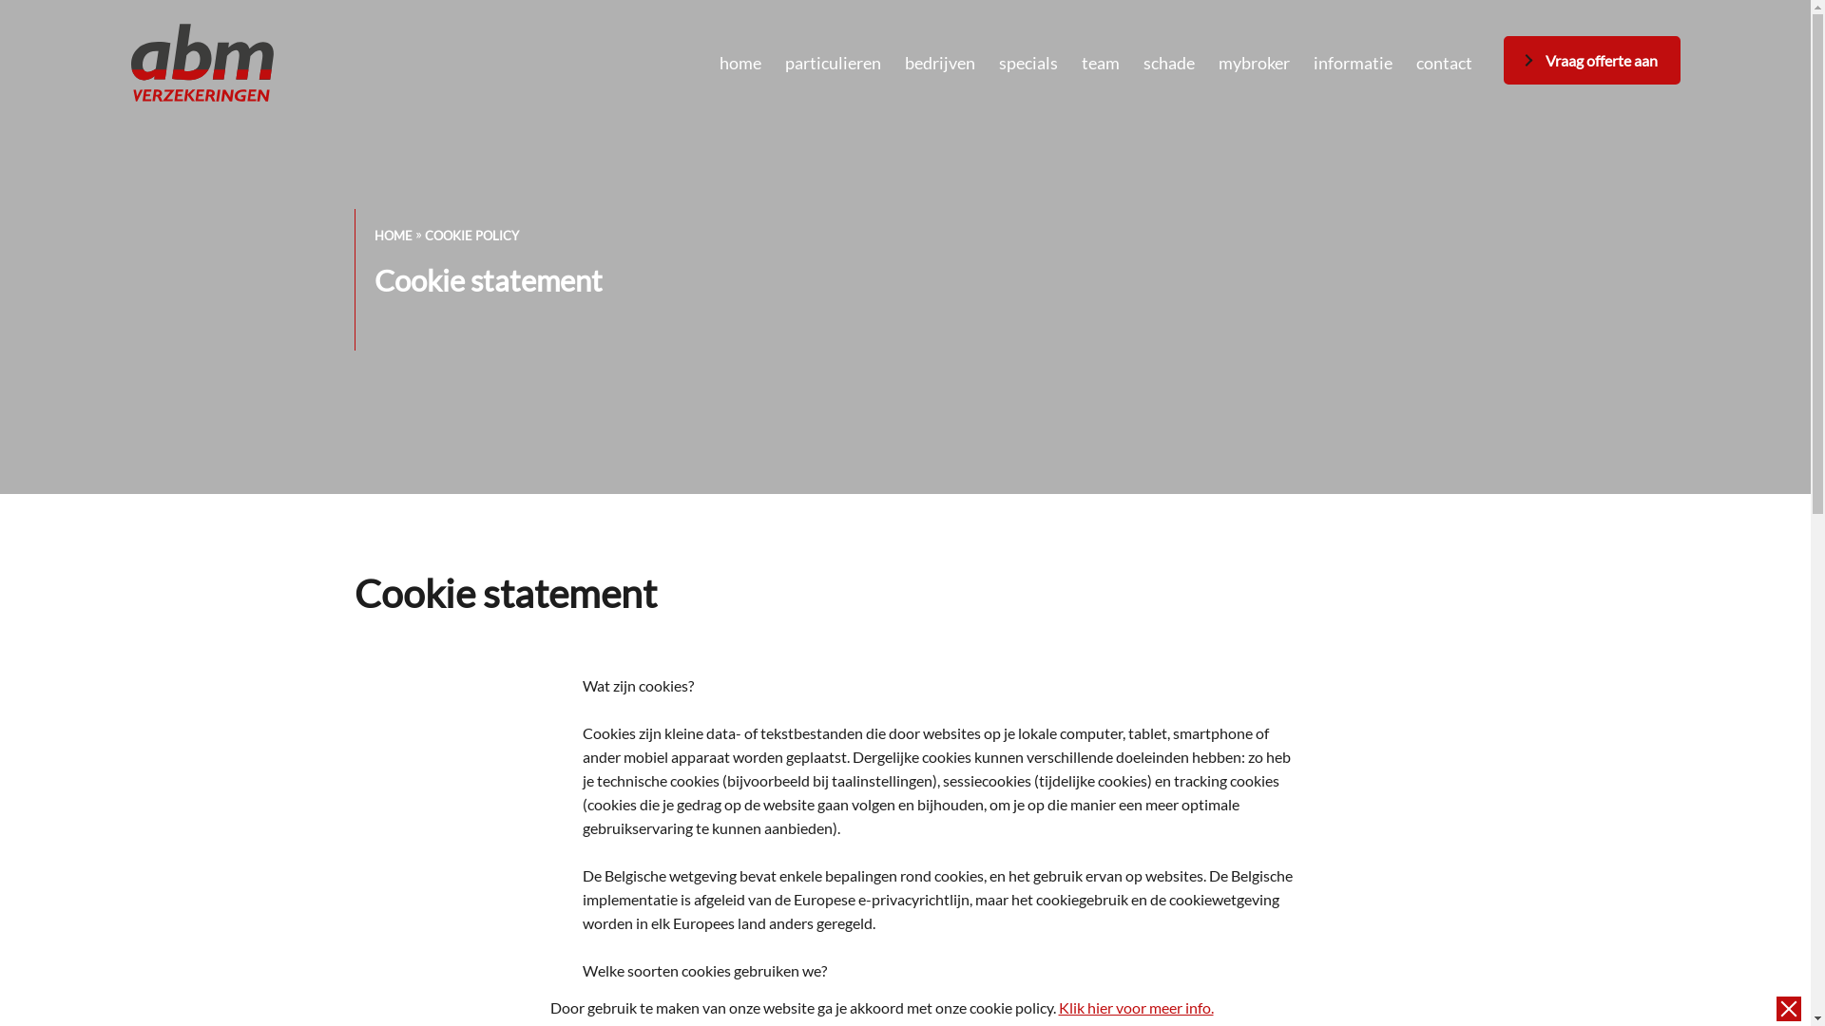 The height and width of the screenshot is (1026, 1825). I want to click on particulieren, so click(833, 63).